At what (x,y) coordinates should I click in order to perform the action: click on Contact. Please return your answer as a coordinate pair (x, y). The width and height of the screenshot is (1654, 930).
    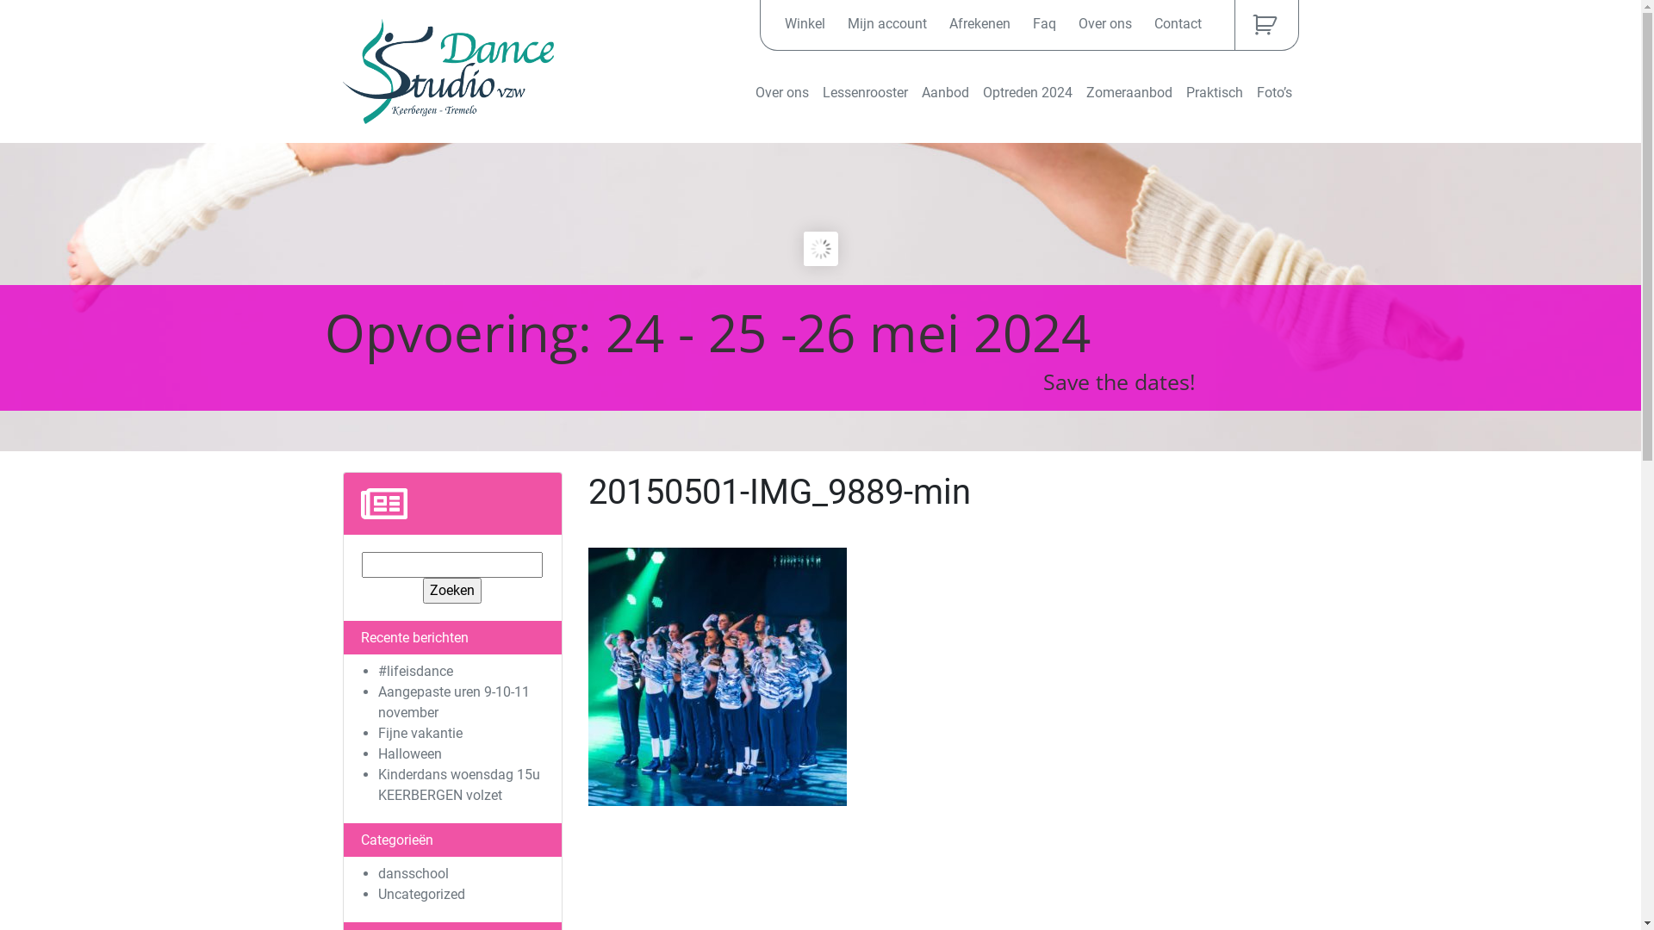
    Looking at the image, I should click on (1178, 24).